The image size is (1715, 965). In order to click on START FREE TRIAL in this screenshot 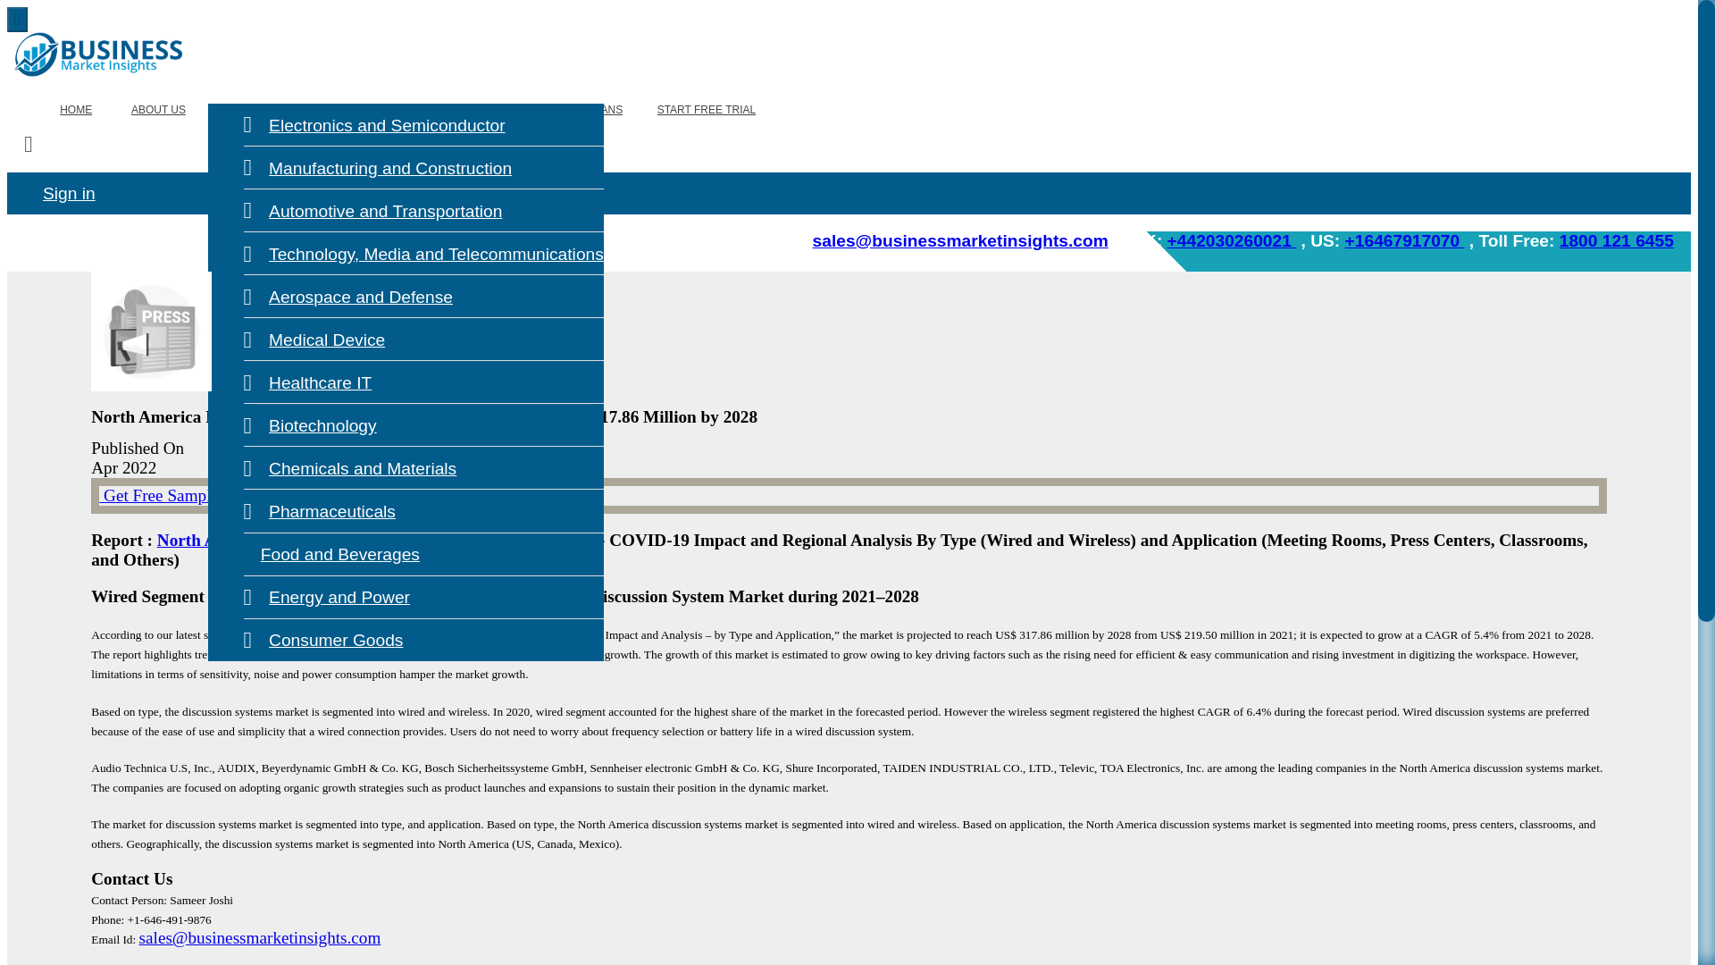, I will do `click(706, 109)`.